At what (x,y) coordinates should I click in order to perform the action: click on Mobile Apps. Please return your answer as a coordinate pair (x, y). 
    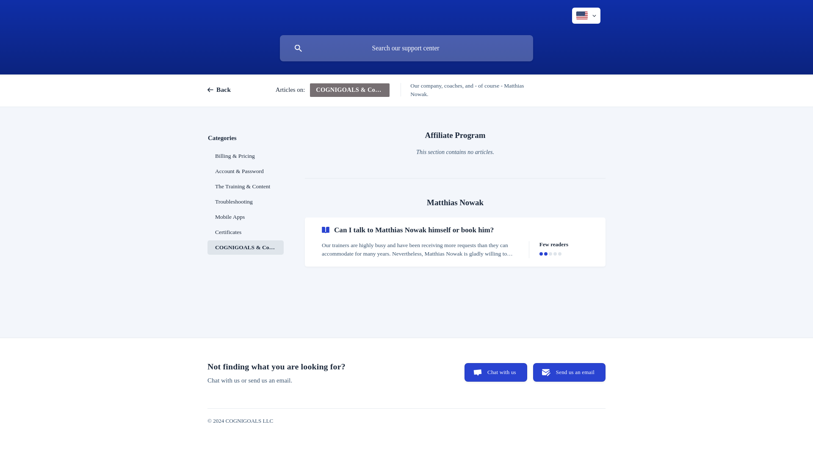
    Looking at the image, I should click on (246, 217).